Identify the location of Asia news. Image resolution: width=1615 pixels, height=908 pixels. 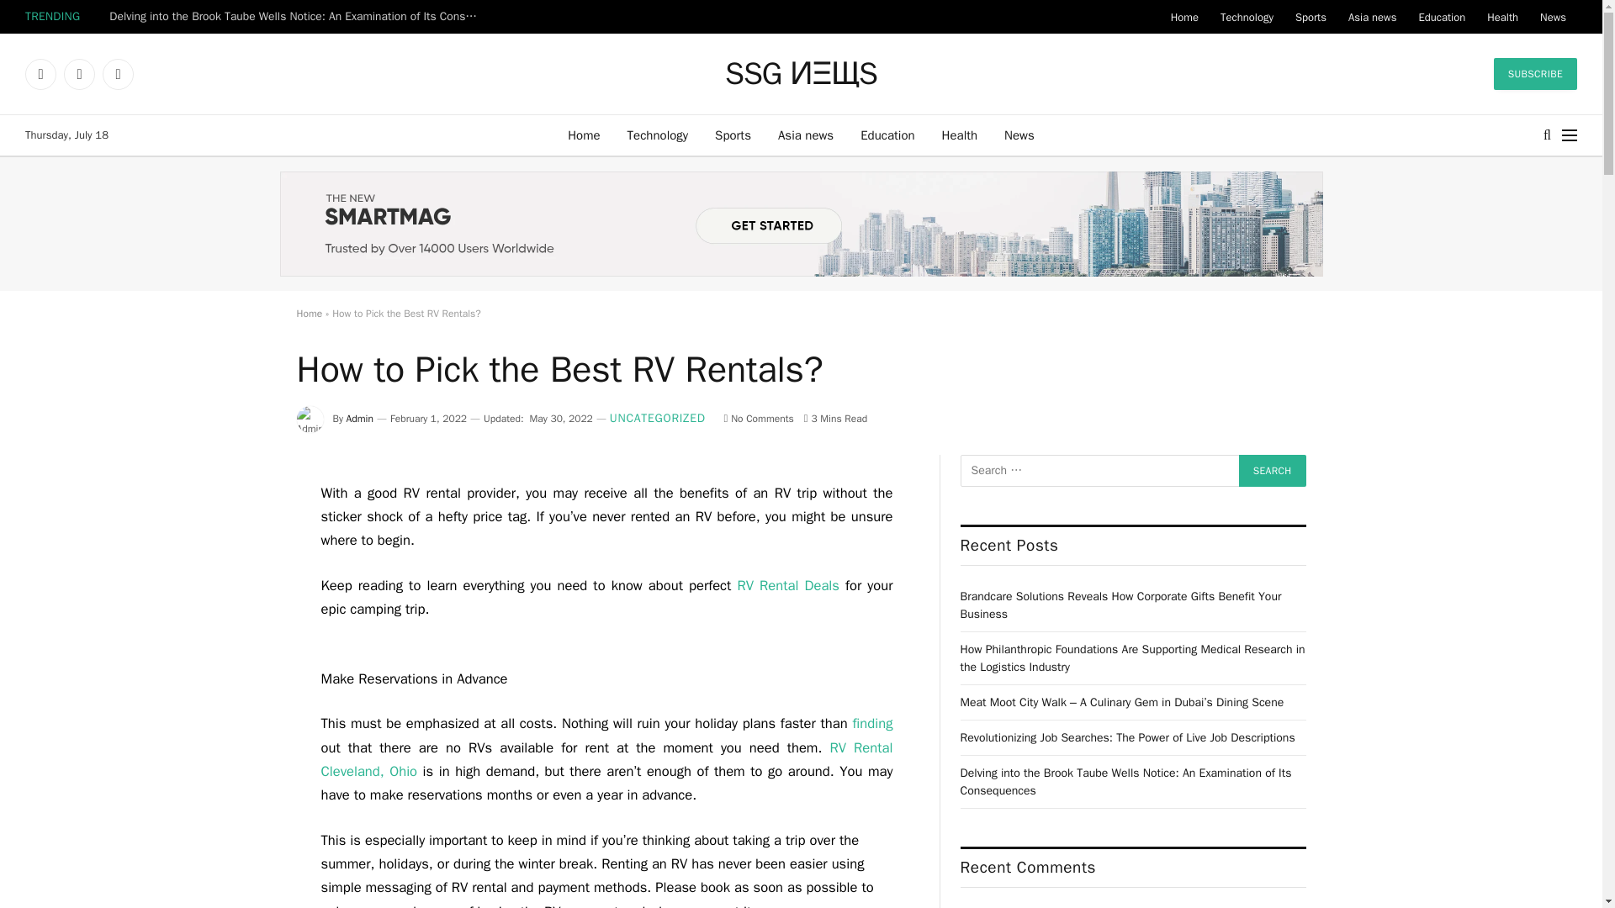
(805, 135).